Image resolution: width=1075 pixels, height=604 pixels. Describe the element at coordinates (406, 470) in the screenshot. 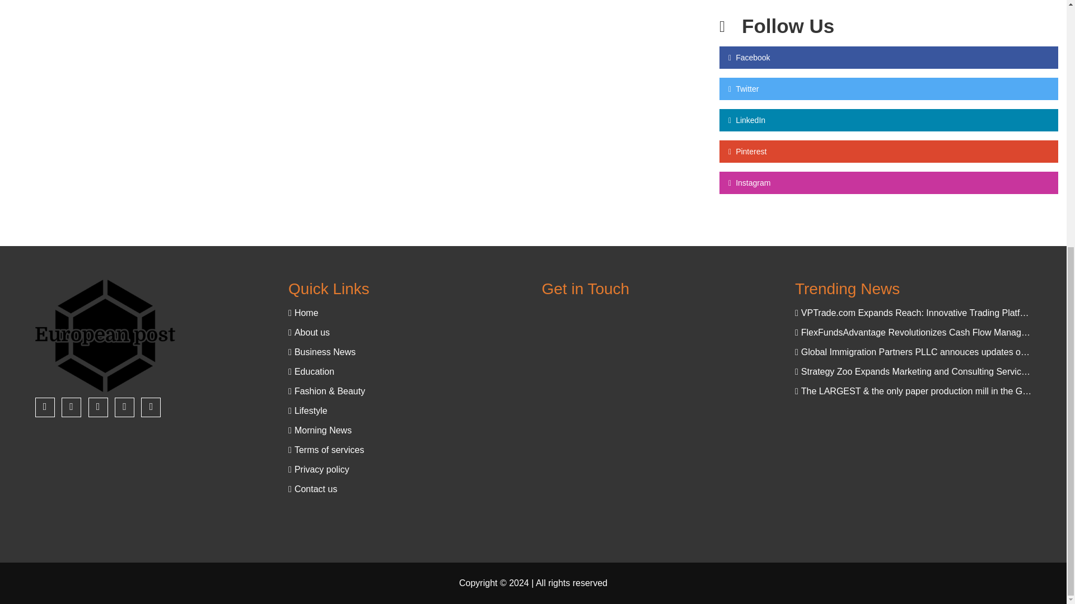

I see `Privacy policy` at that location.